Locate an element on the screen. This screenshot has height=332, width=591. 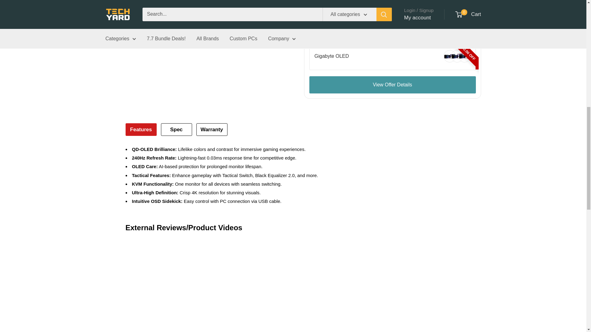
YouTube video player is located at coordinates (236, 286).